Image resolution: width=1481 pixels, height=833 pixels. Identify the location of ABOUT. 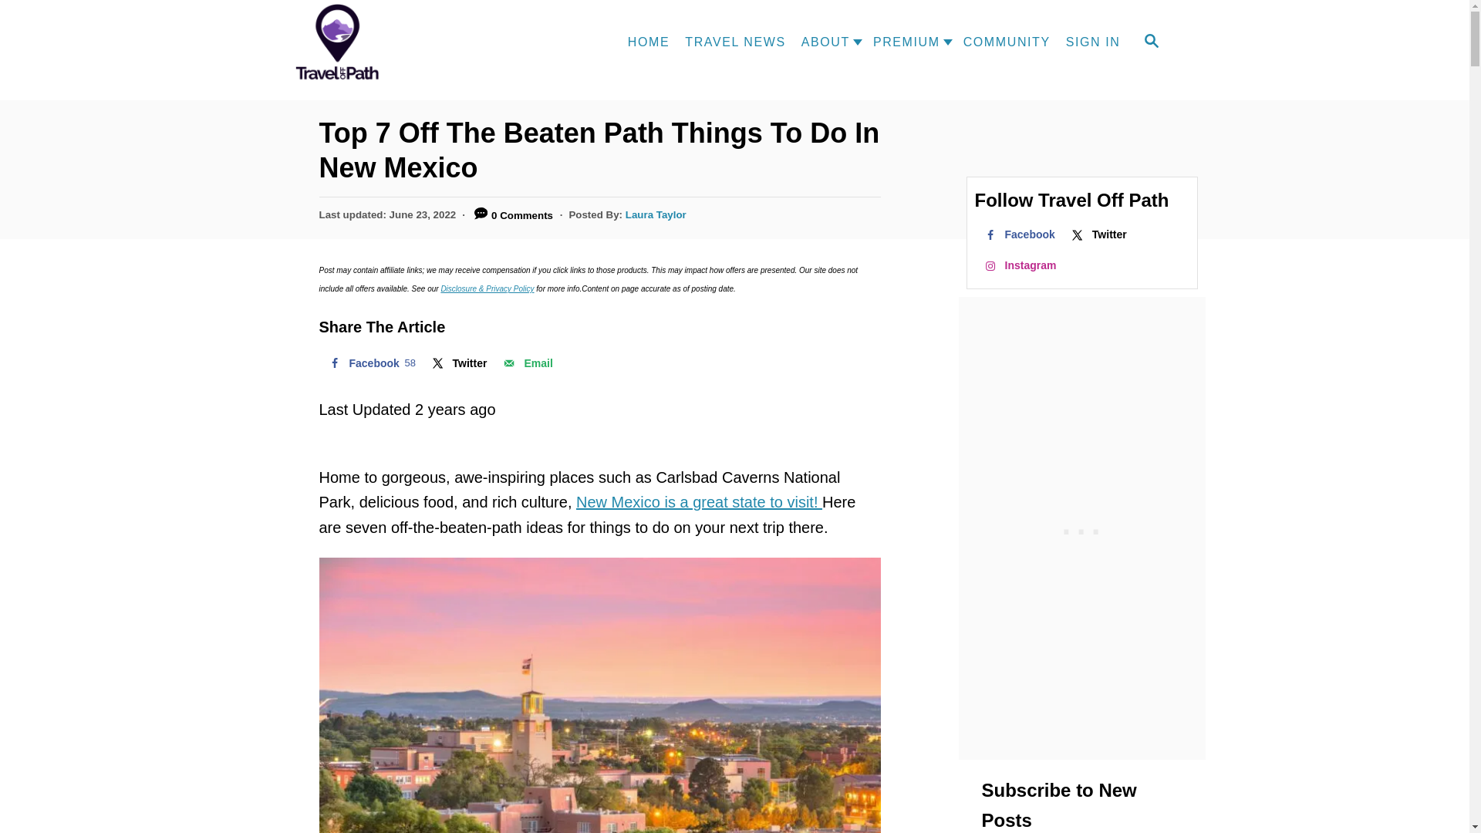
(822, 42).